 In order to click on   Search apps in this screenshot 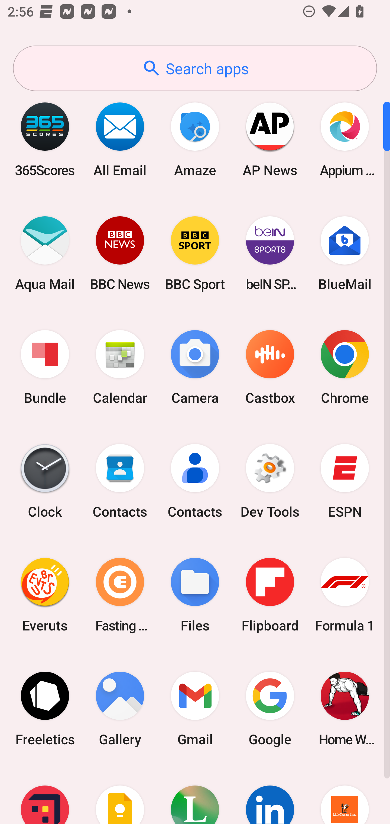, I will do `click(195, 68)`.